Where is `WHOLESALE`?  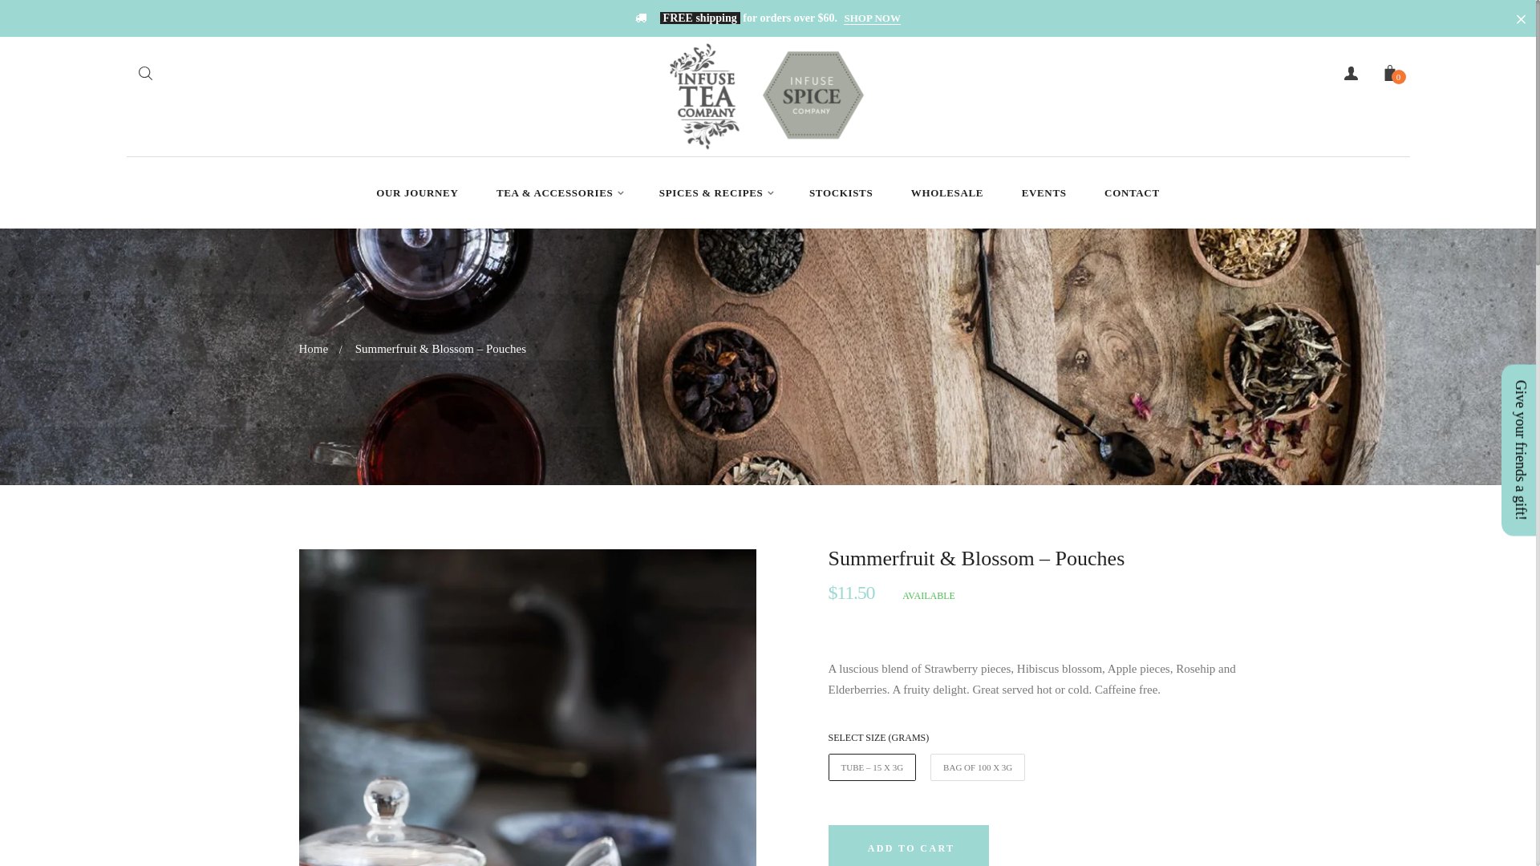
WHOLESALE is located at coordinates (947, 193).